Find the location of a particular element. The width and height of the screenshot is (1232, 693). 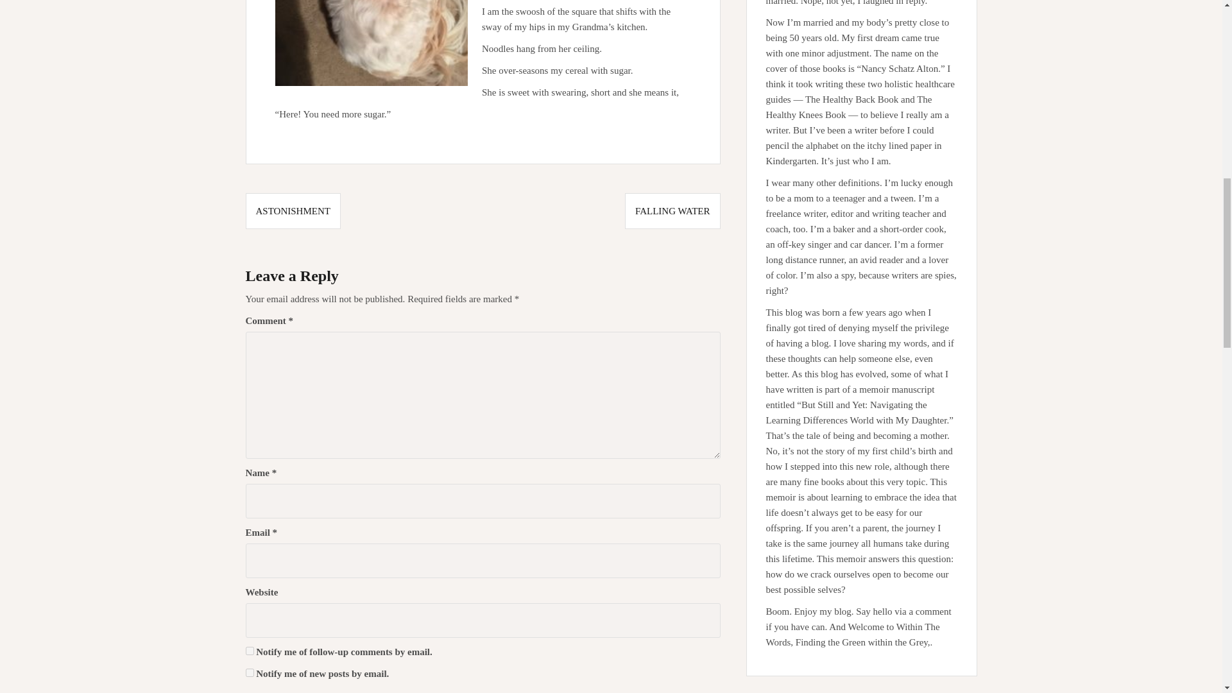

FALLING WATER is located at coordinates (672, 210).